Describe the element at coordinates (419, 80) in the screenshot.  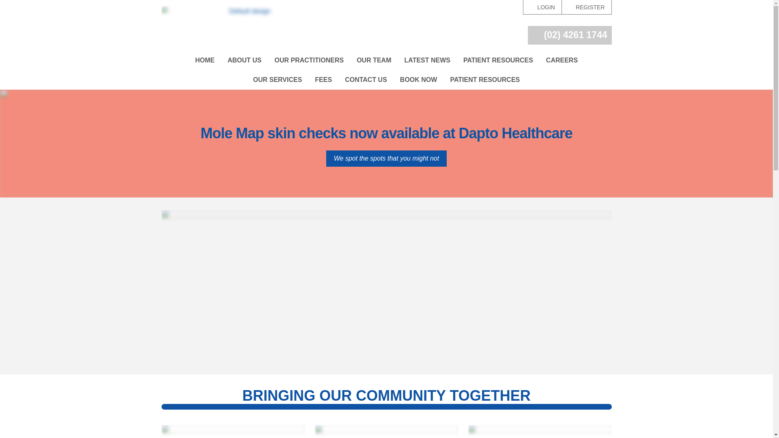
I see `BOOK NOW` at that location.